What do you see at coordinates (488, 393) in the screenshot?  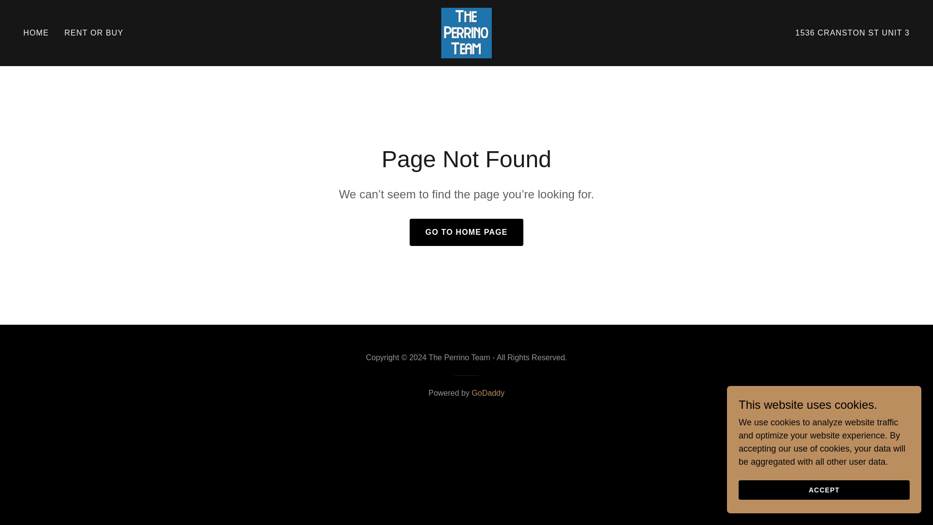 I see `GoDaddy` at bounding box center [488, 393].